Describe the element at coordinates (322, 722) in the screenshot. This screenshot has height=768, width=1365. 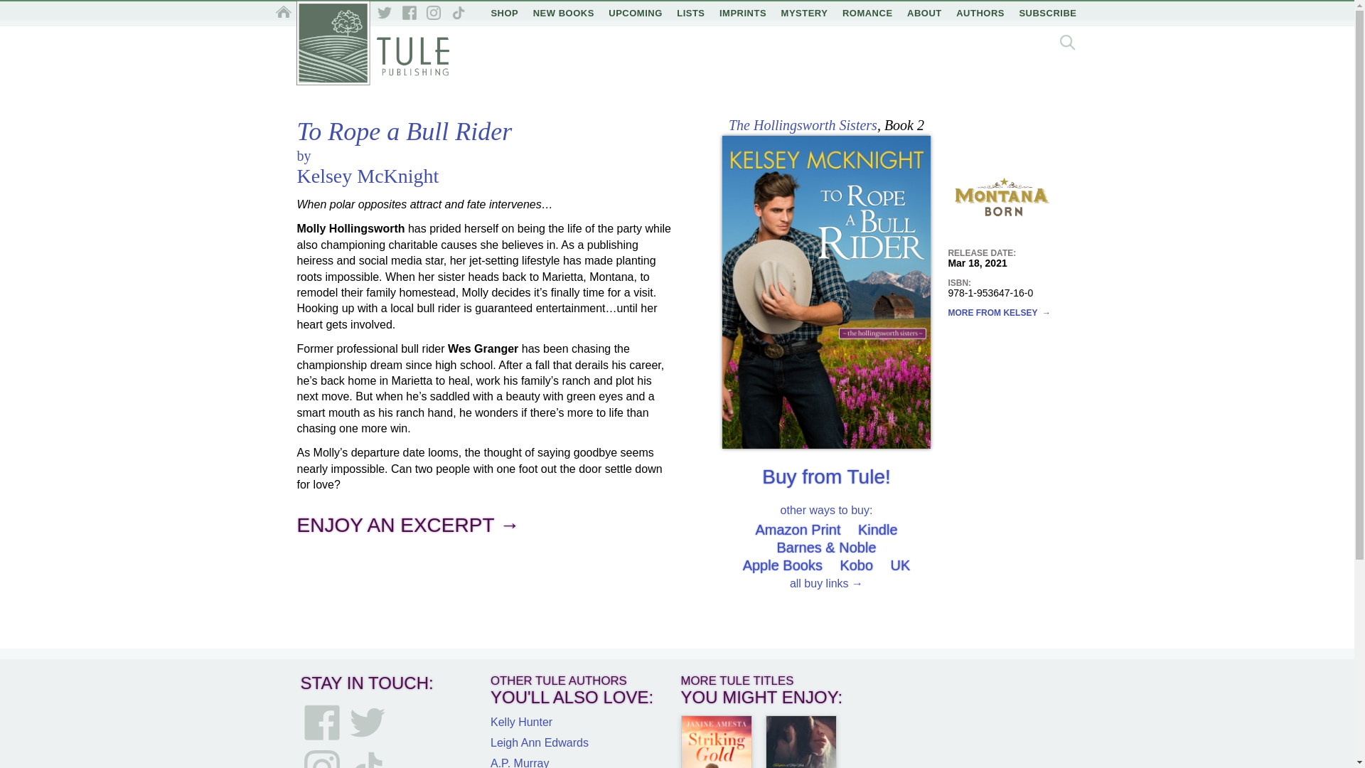
I see `Facebook` at that location.